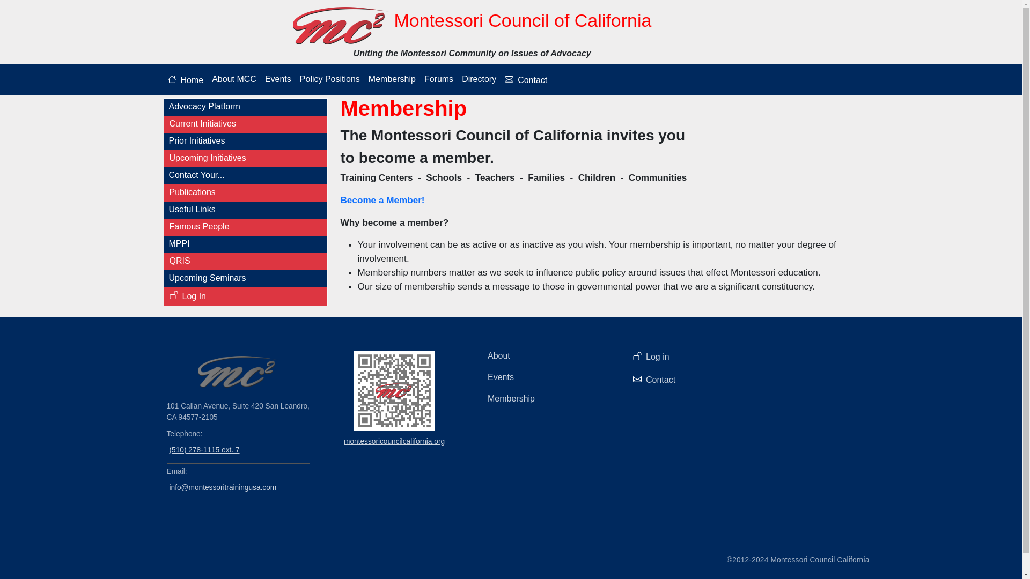 The width and height of the screenshot is (1030, 579). What do you see at coordinates (526, 79) in the screenshot?
I see `Contact` at bounding box center [526, 79].